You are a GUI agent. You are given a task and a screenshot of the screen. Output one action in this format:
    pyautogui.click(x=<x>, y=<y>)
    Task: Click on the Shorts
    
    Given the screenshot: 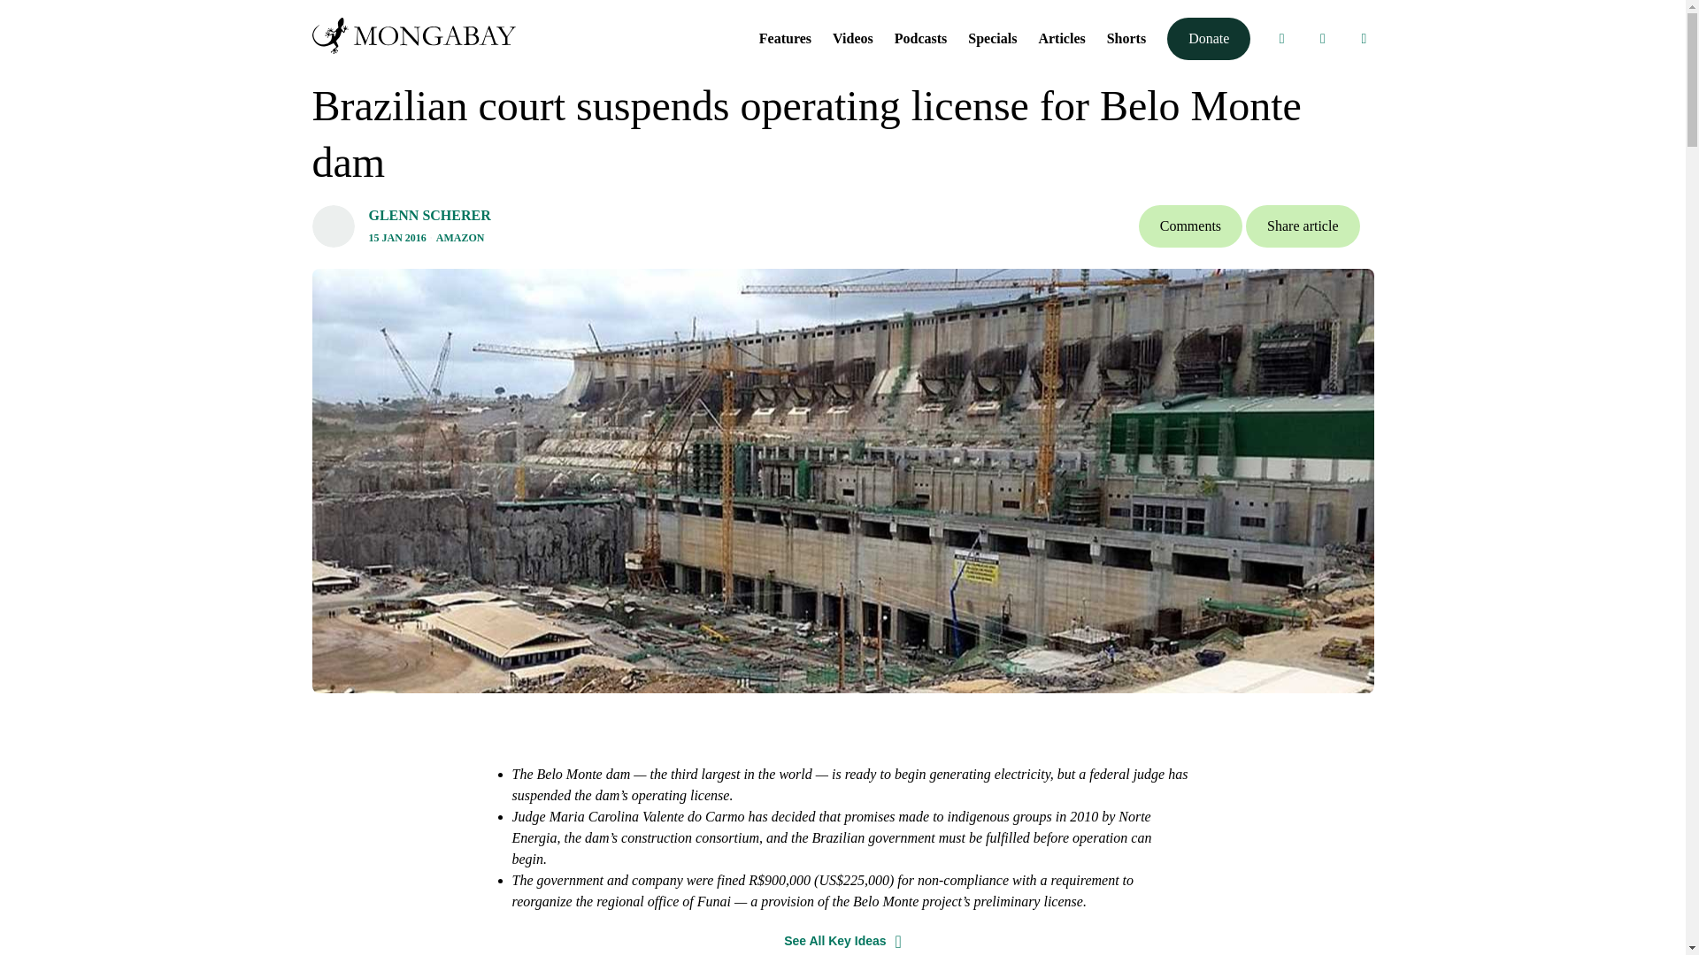 What is the action you would take?
    pyautogui.click(x=1126, y=37)
    